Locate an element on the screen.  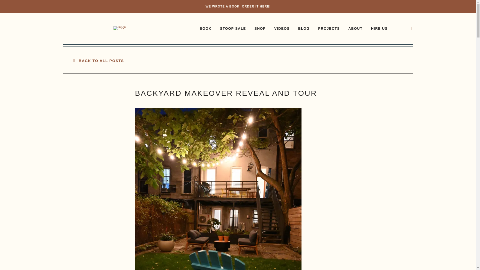
logo is located at coordinates (120, 28).